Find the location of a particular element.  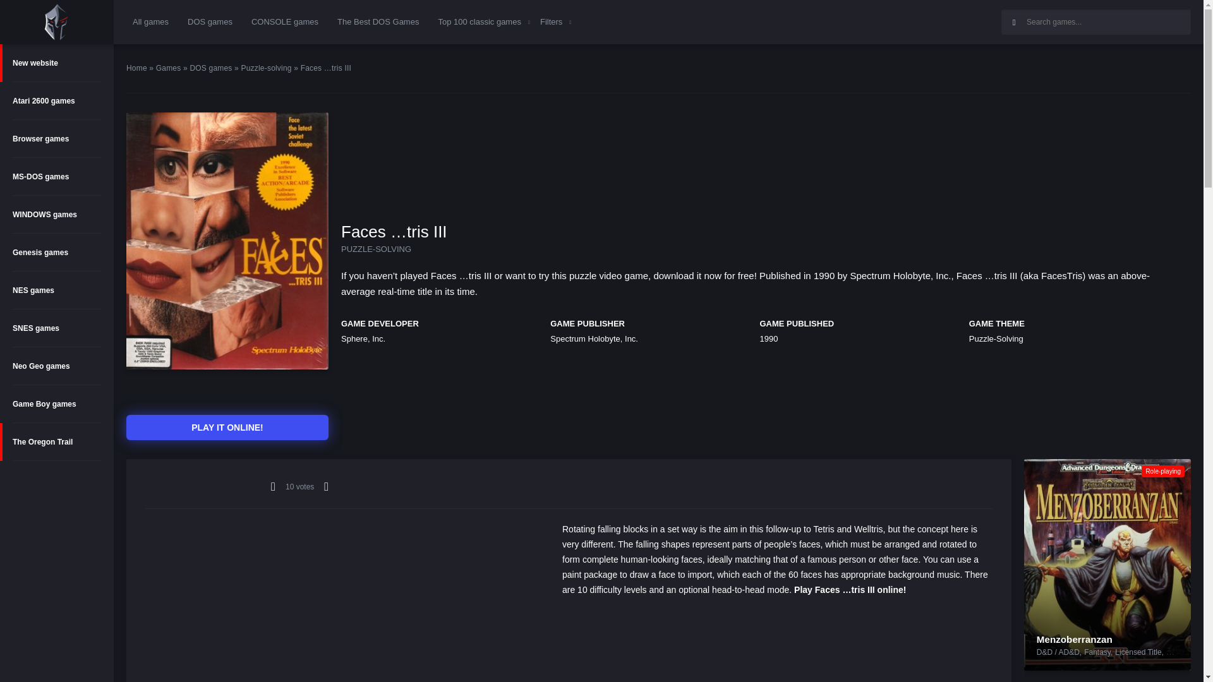

Play CLASSIC games online is located at coordinates (57, 22).